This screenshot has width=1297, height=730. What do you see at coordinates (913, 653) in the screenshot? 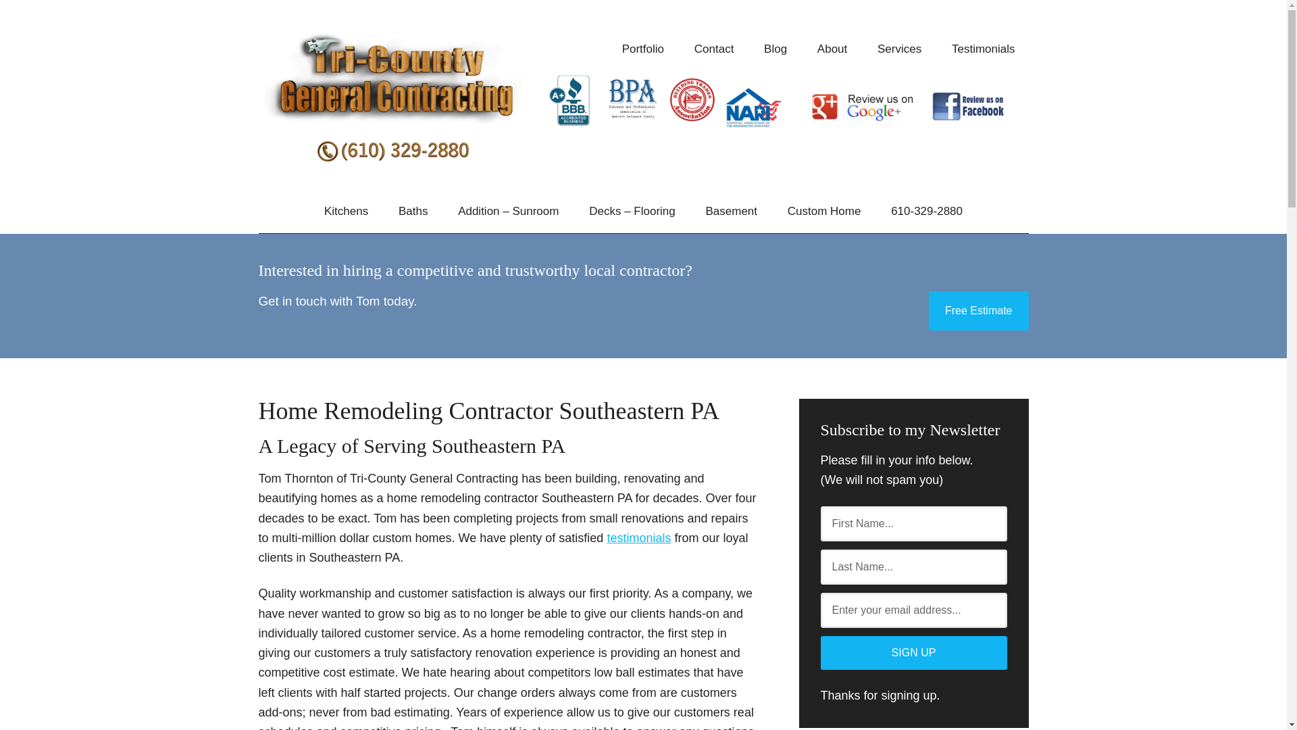
I see `SIGN UP` at bounding box center [913, 653].